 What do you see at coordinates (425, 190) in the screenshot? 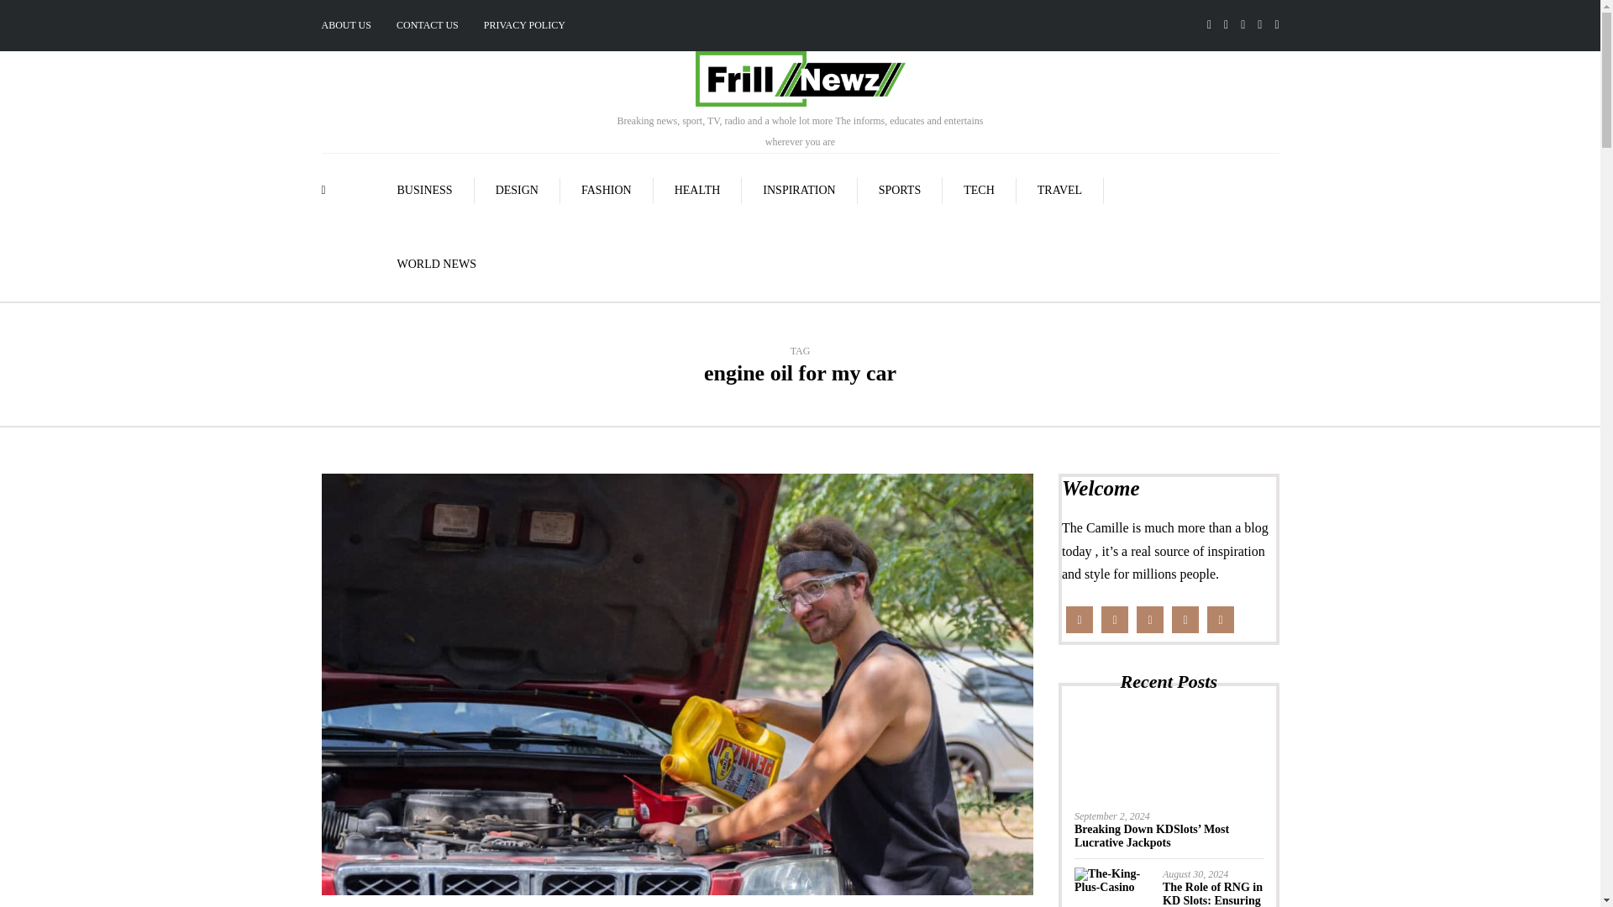
I see `BUSINESS` at bounding box center [425, 190].